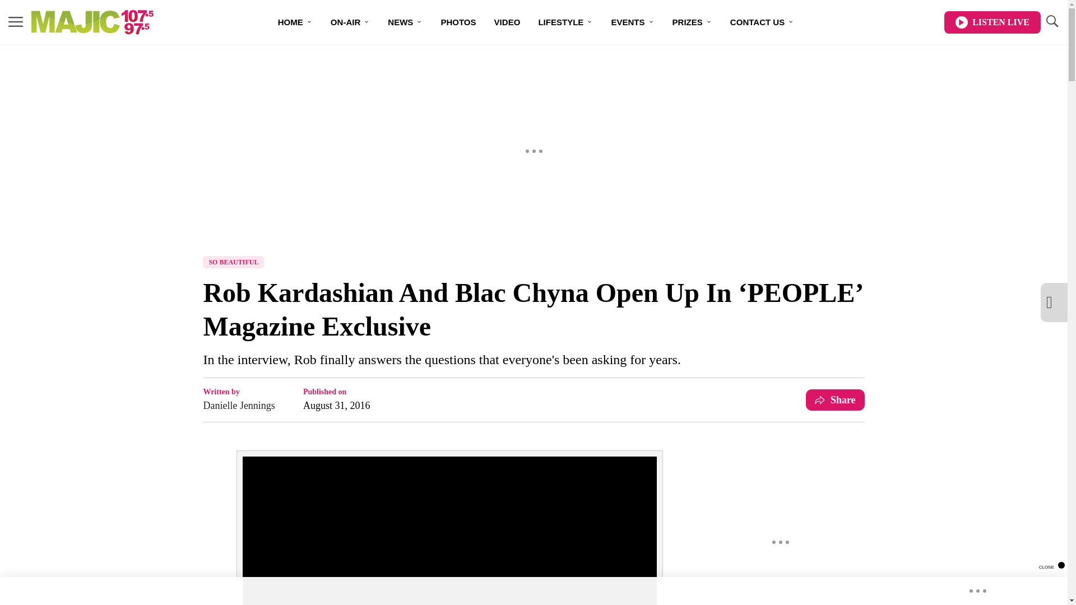  I want to click on TOGGLE SEARCH, so click(1051, 22).